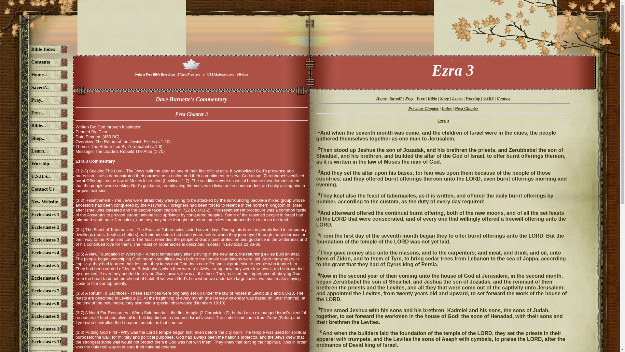 This screenshot has height=352, width=625. What do you see at coordinates (35, 164) in the screenshot?
I see `Worship...` at bounding box center [35, 164].